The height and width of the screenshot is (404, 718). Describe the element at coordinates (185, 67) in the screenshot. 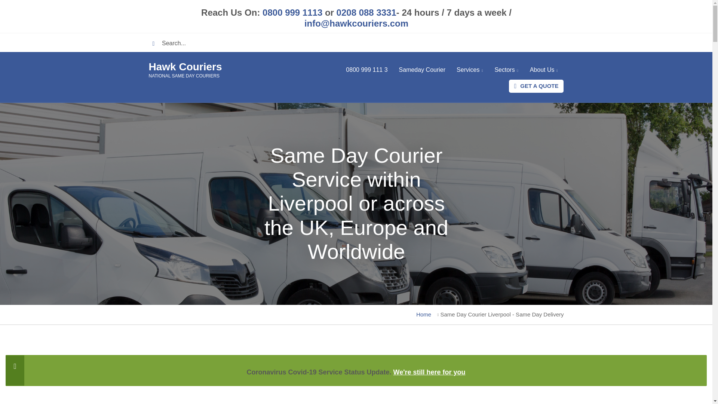

I see `Home` at that location.